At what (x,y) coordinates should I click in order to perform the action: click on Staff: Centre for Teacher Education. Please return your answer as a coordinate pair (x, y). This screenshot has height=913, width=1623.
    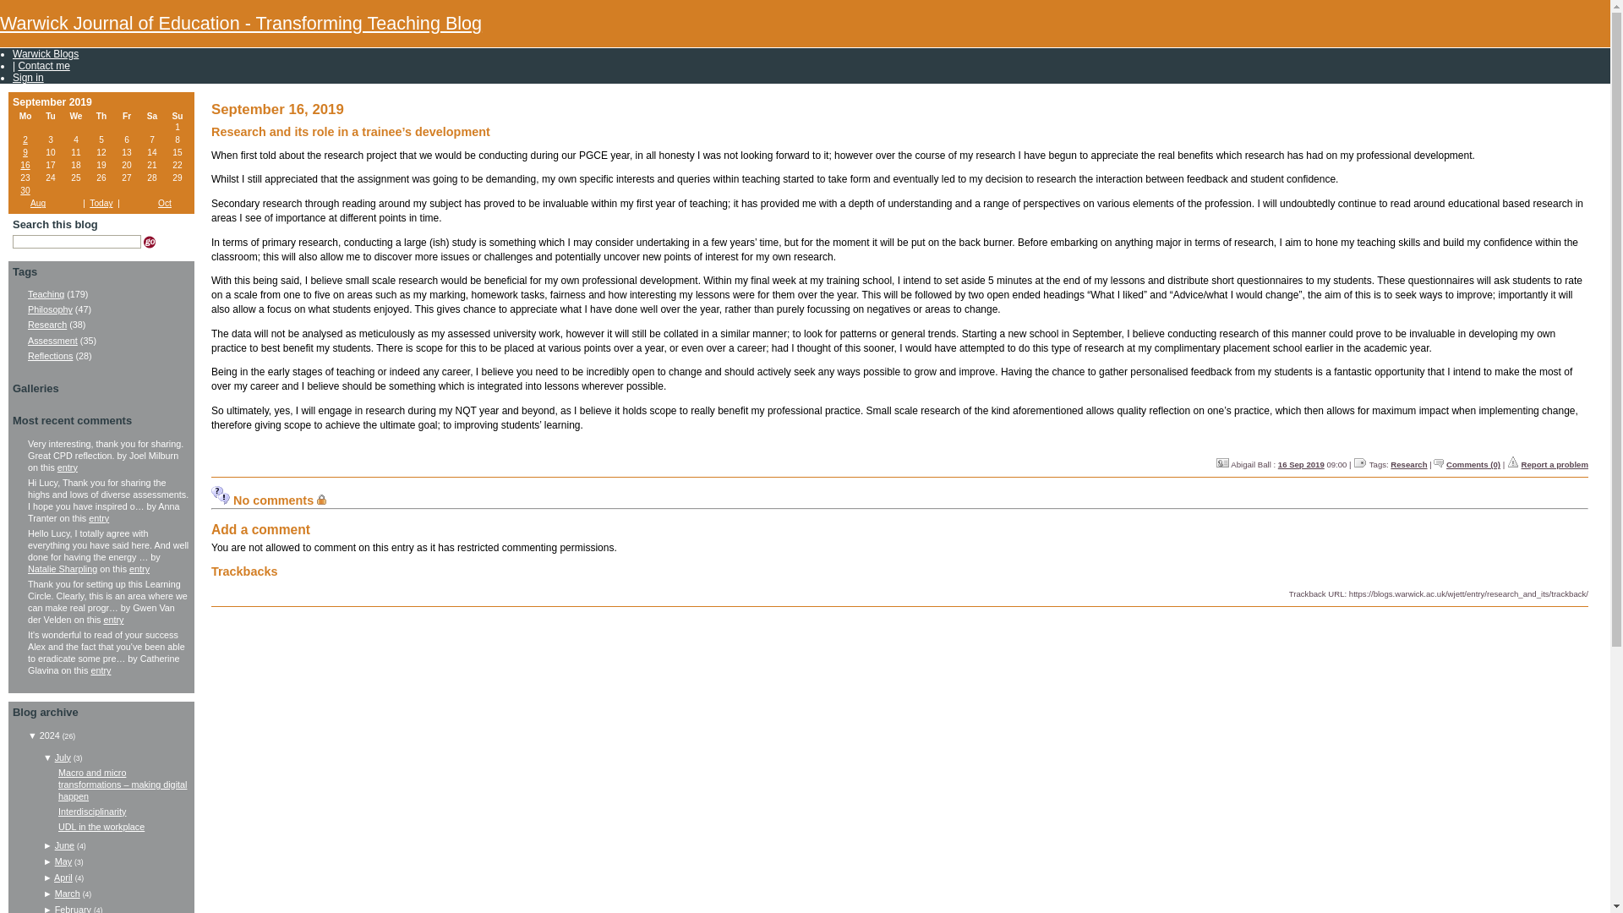
    Looking at the image, I should click on (1222, 462).